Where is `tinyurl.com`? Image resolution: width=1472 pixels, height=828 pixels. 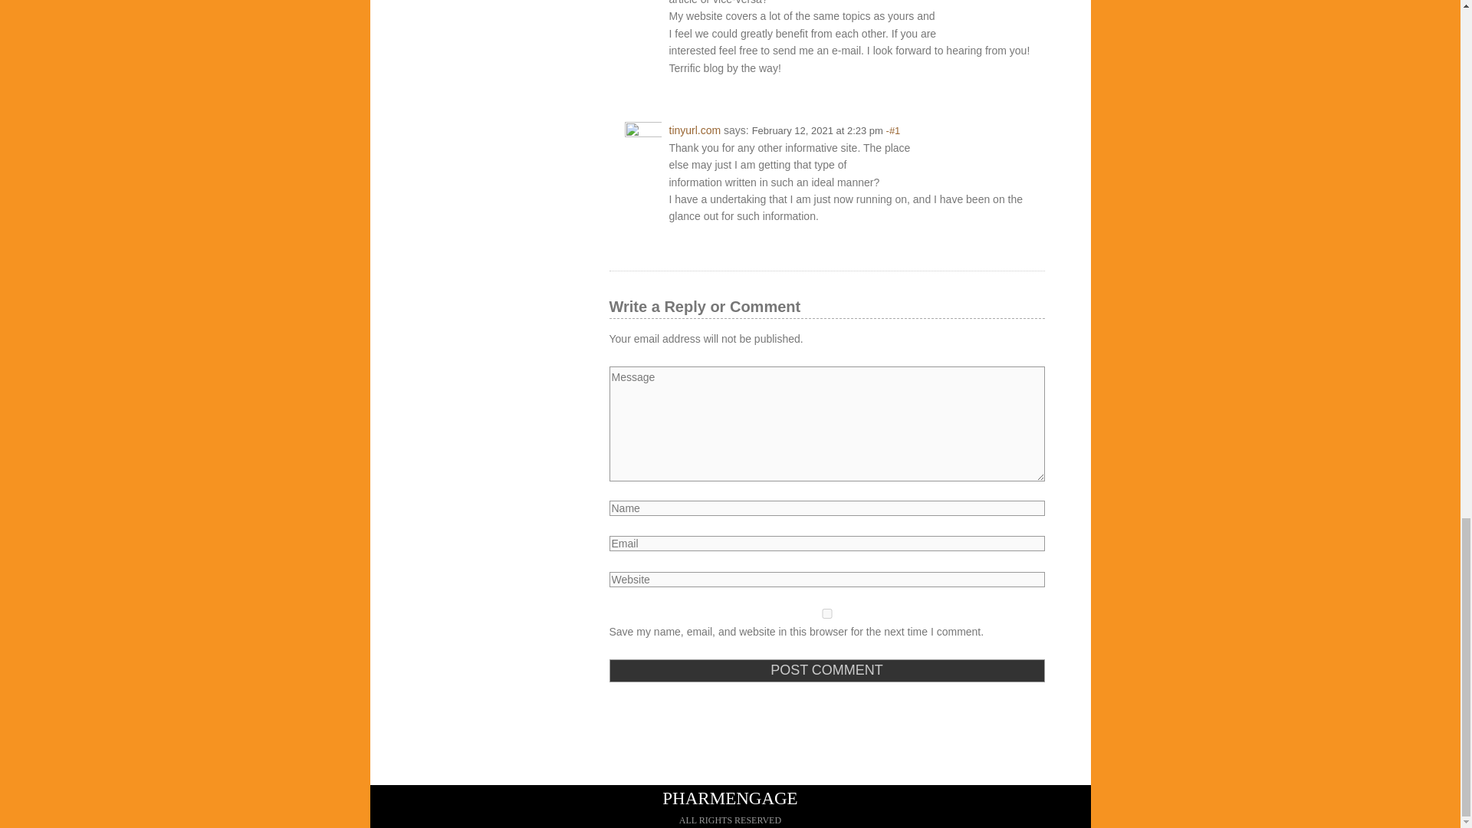 tinyurl.com is located at coordinates (695, 130).